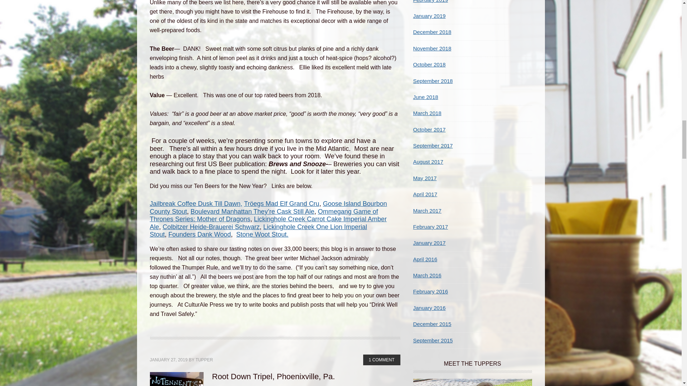 This screenshot has width=687, height=386. I want to click on Goose Island Bourbon County Stout, so click(268, 207).